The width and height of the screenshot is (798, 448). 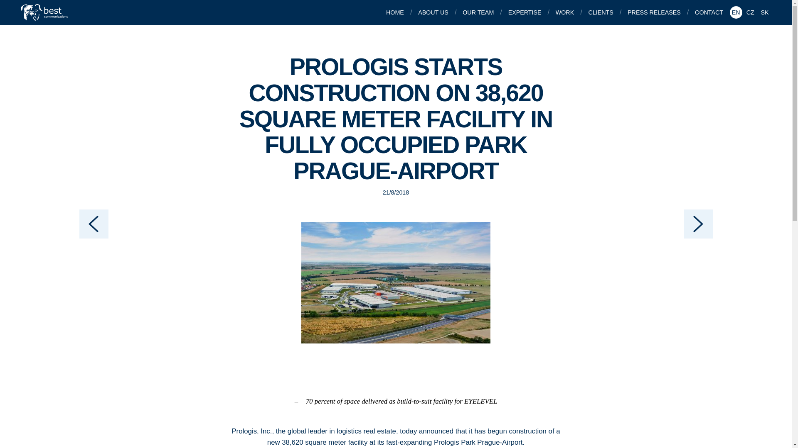 I want to click on PRESS RELEASES, so click(x=655, y=12).